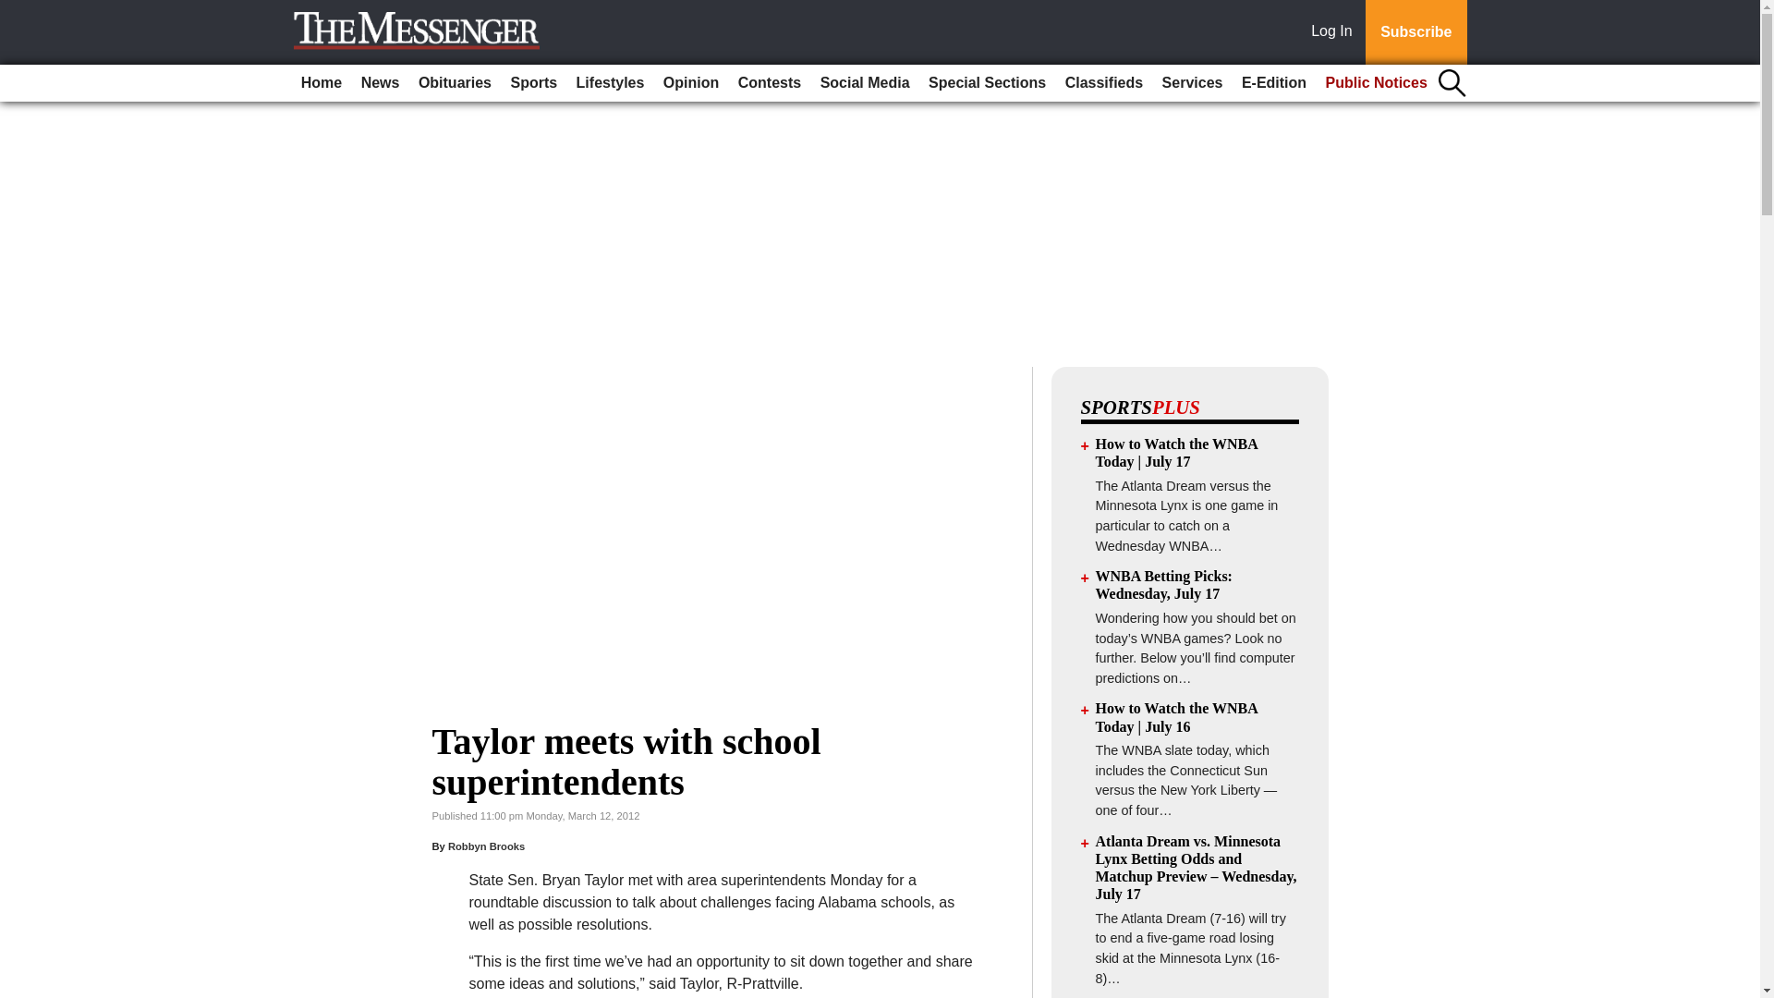  Describe the element at coordinates (1416, 32) in the screenshot. I see `Subscribe` at that location.